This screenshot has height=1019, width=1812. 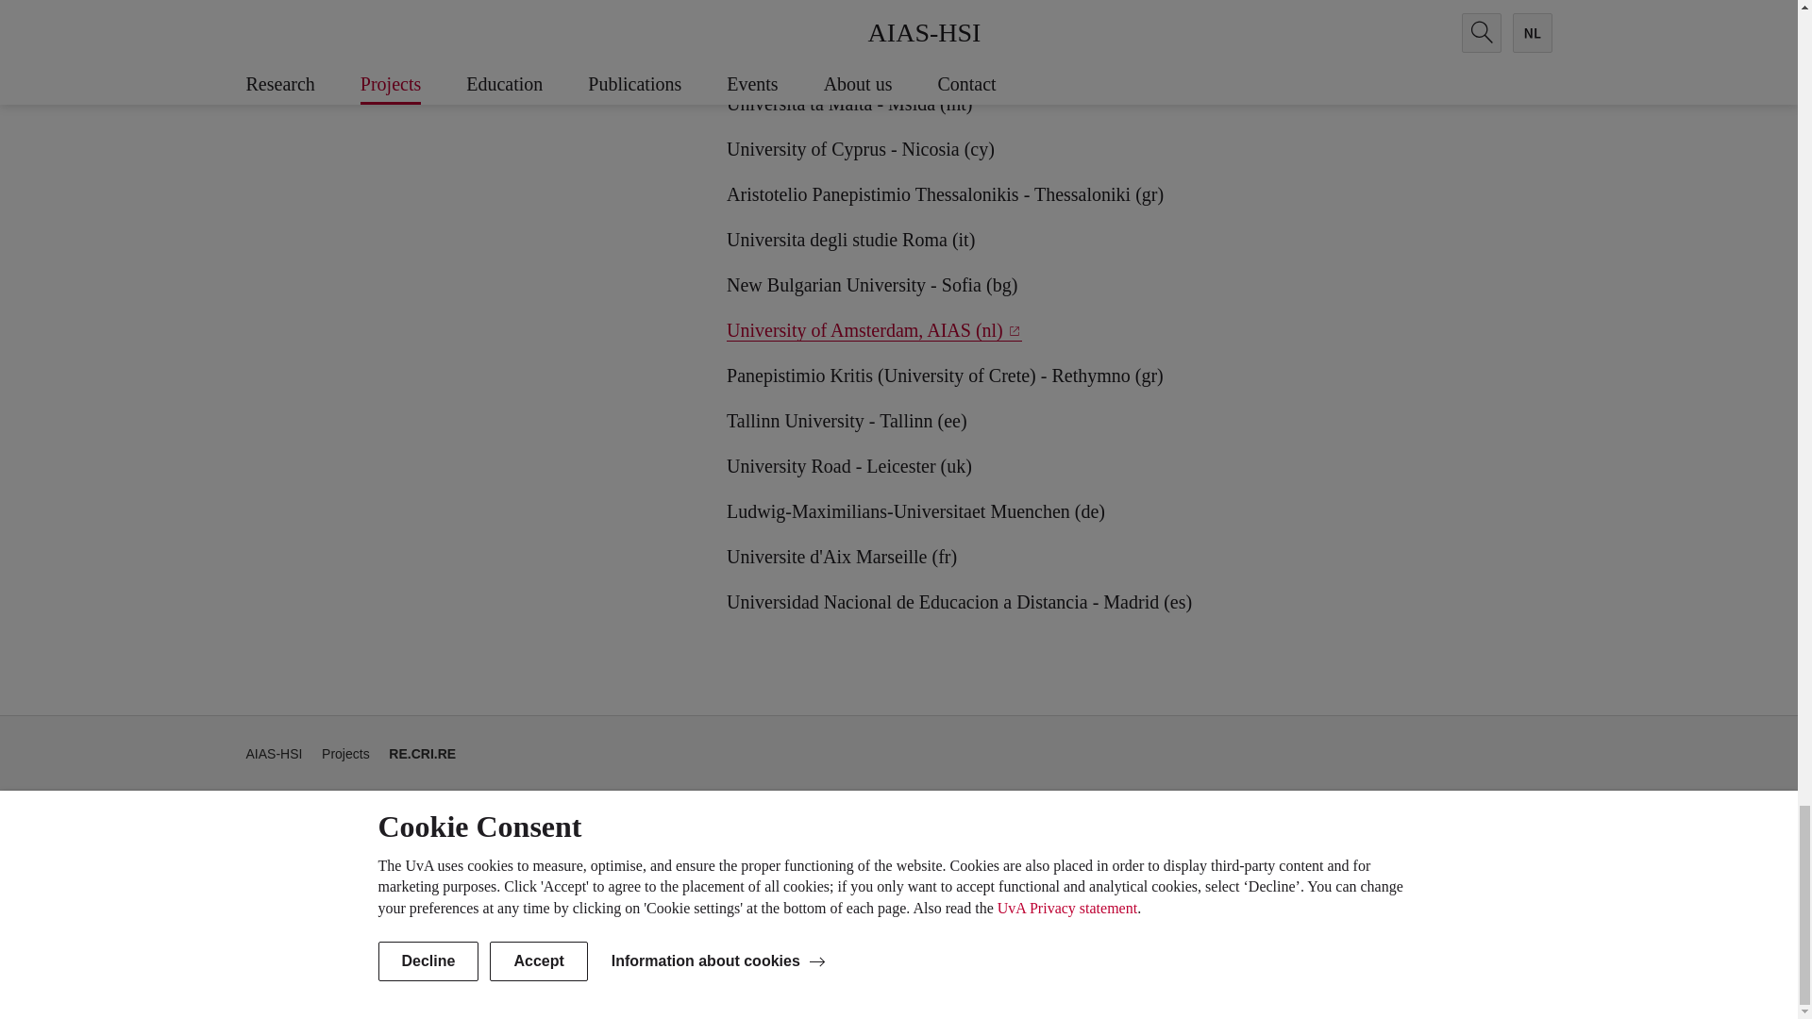 I want to click on About this site, so click(x=1340, y=979).